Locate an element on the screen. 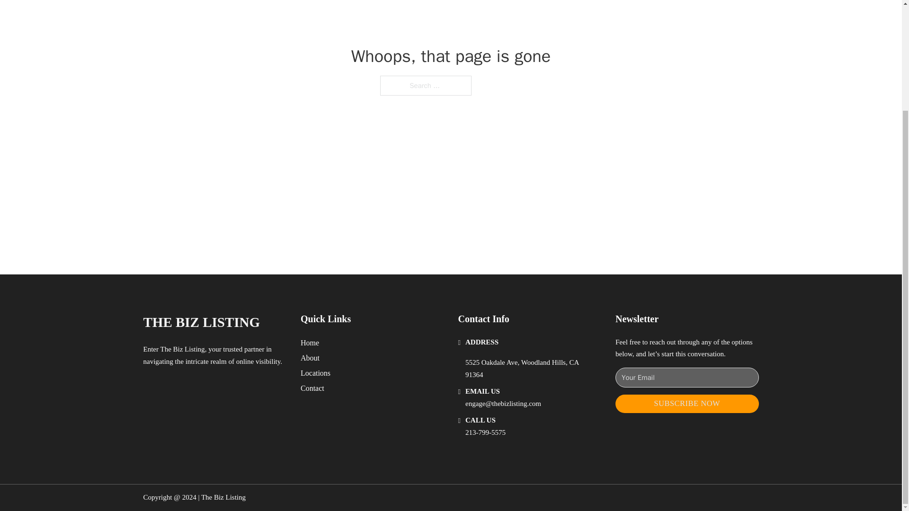 Image resolution: width=909 pixels, height=511 pixels. Home is located at coordinates (310, 343).